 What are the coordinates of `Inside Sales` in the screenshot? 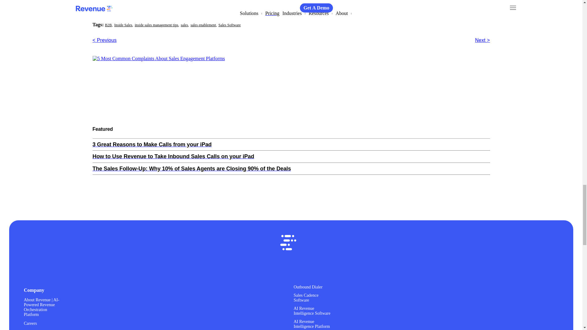 It's located at (124, 25).